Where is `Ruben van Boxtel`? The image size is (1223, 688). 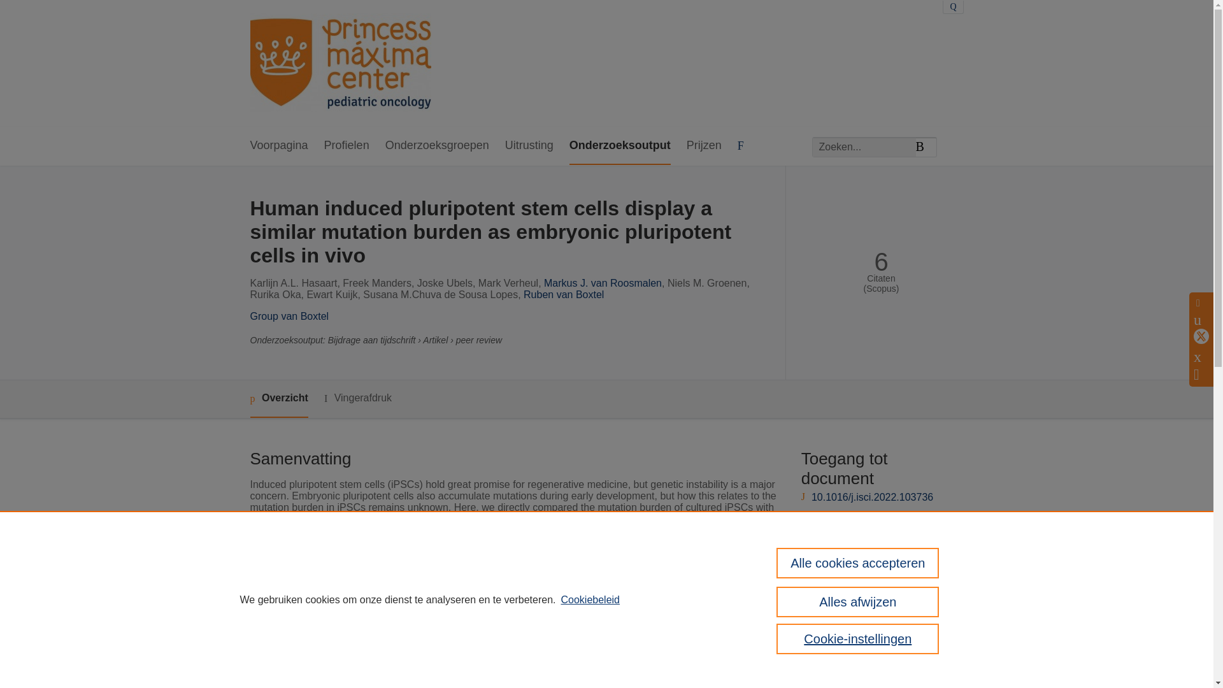
Ruben van Boxtel is located at coordinates (563, 294).